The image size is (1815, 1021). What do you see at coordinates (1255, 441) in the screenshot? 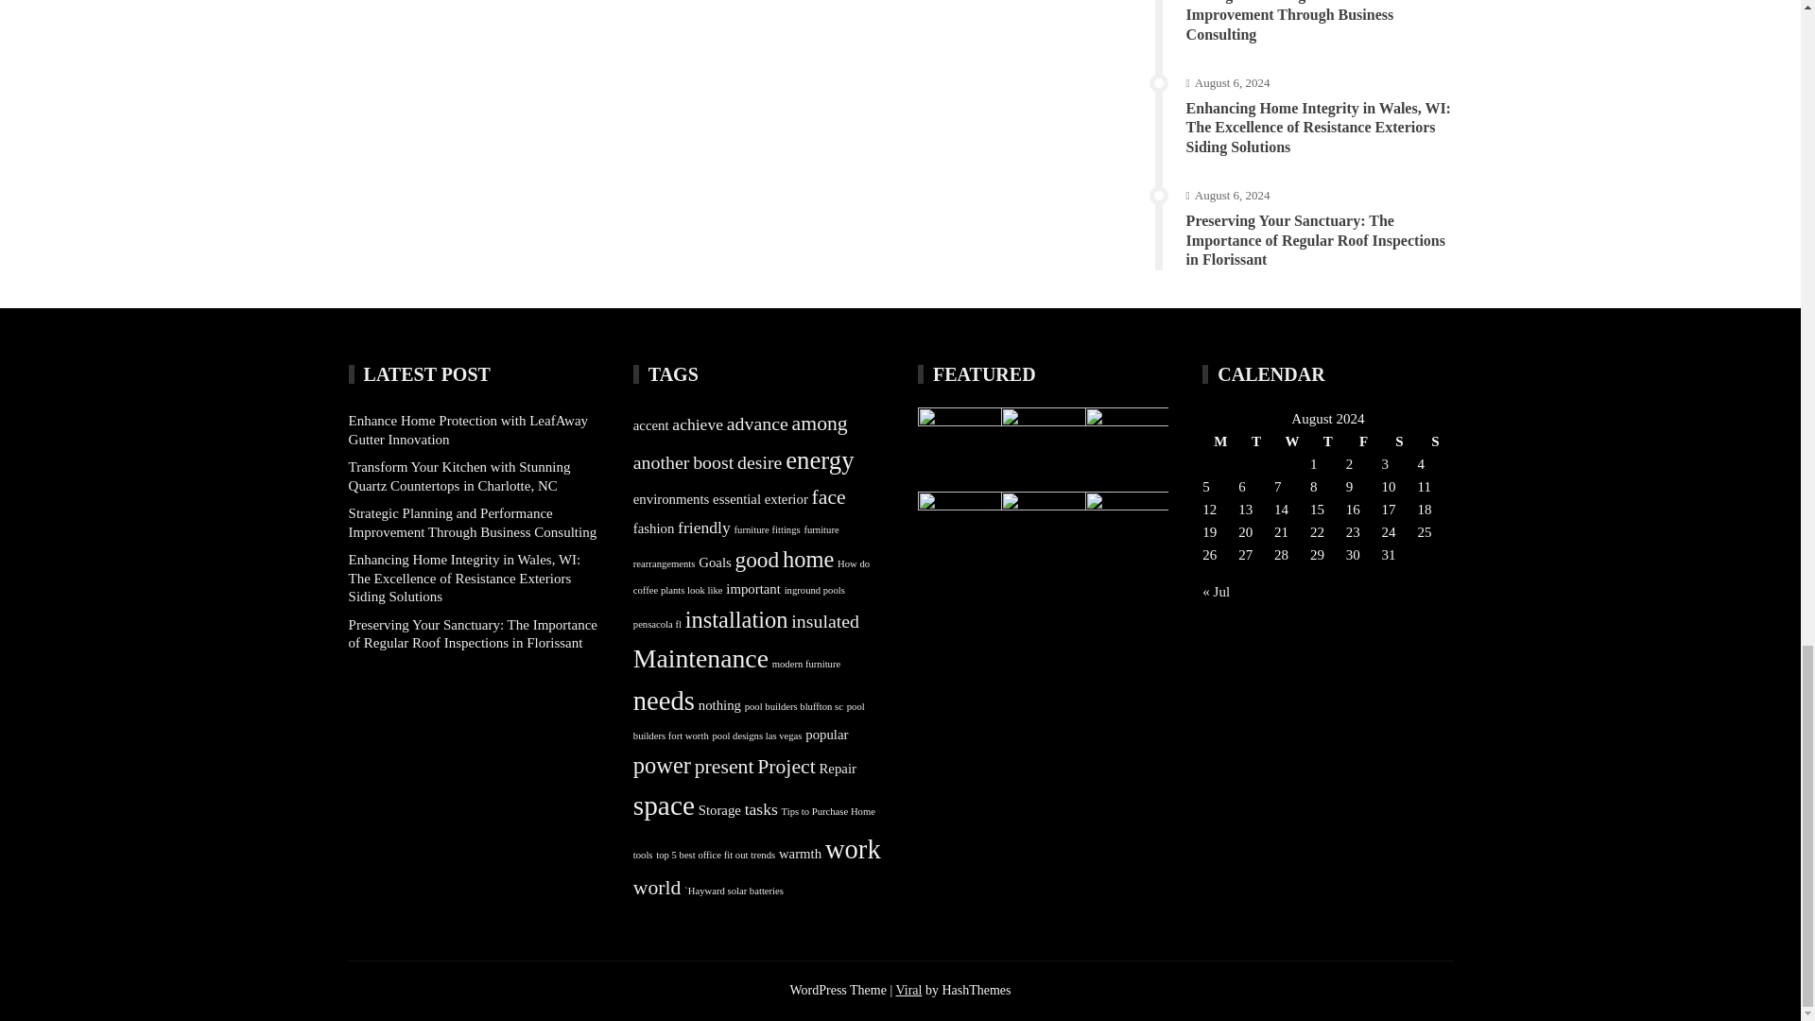
I see `Tuesday` at bounding box center [1255, 441].